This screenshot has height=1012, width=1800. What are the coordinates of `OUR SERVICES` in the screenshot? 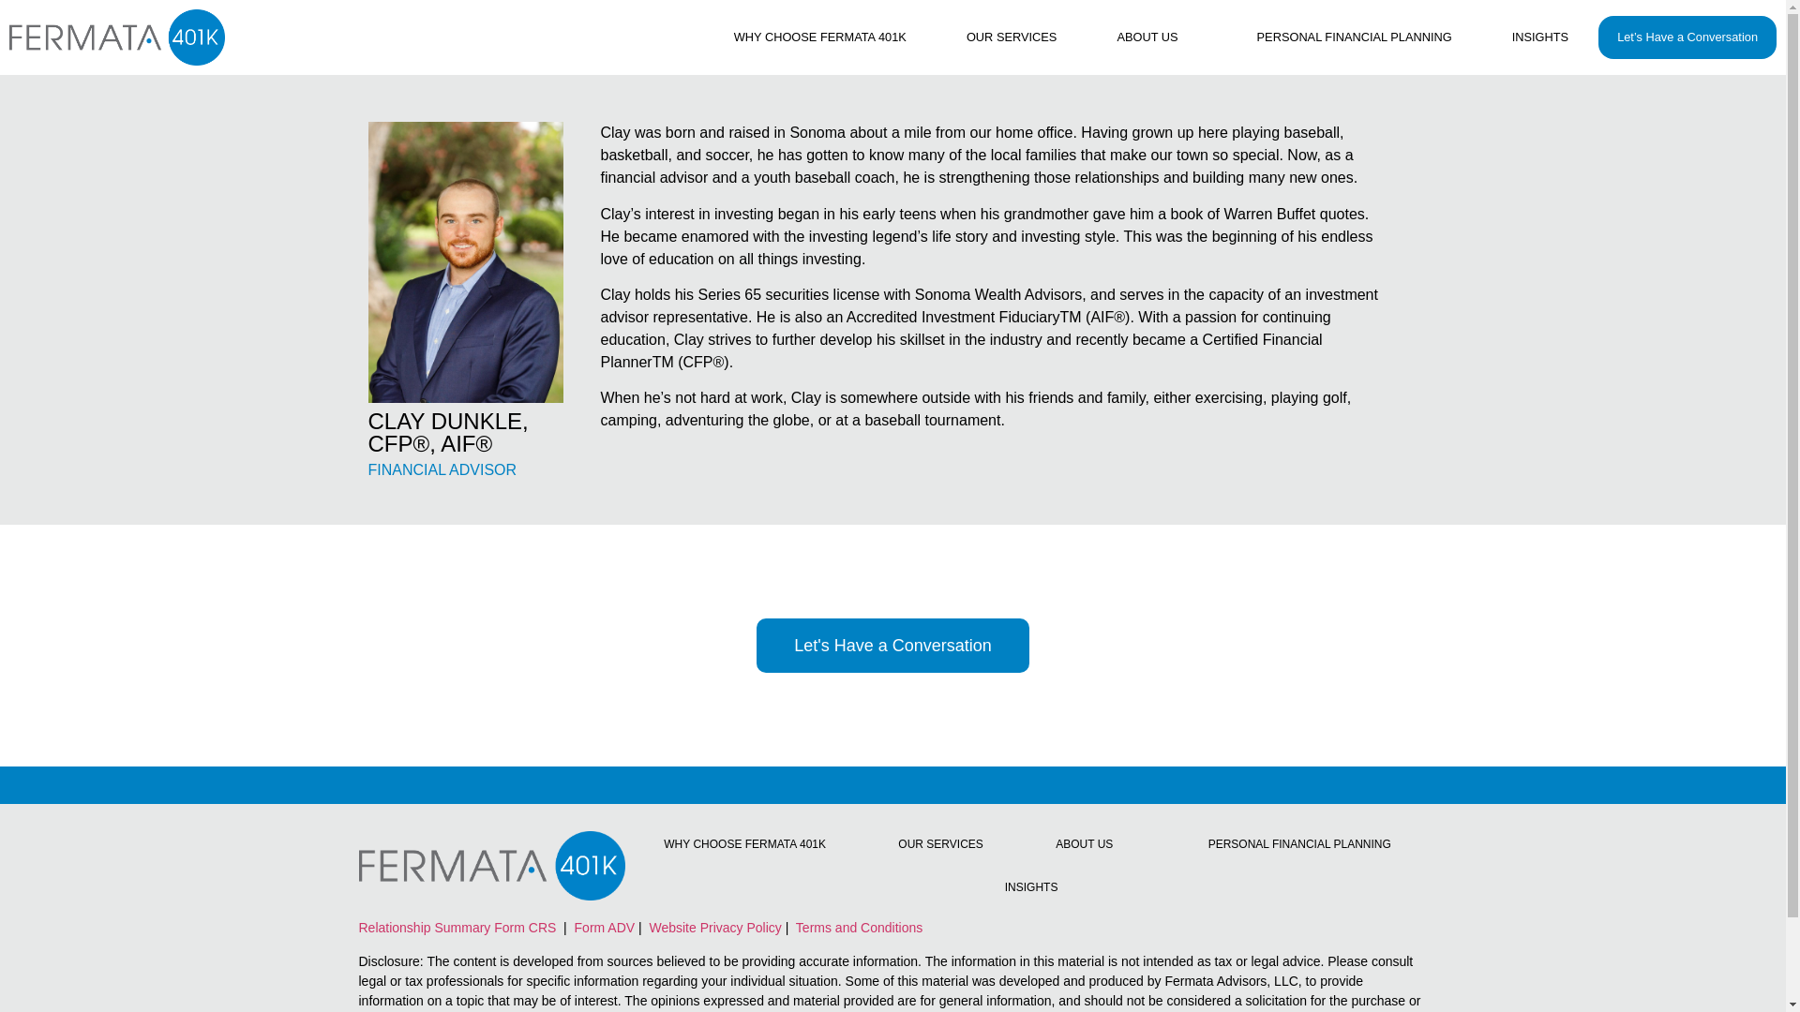 It's located at (940, 844).